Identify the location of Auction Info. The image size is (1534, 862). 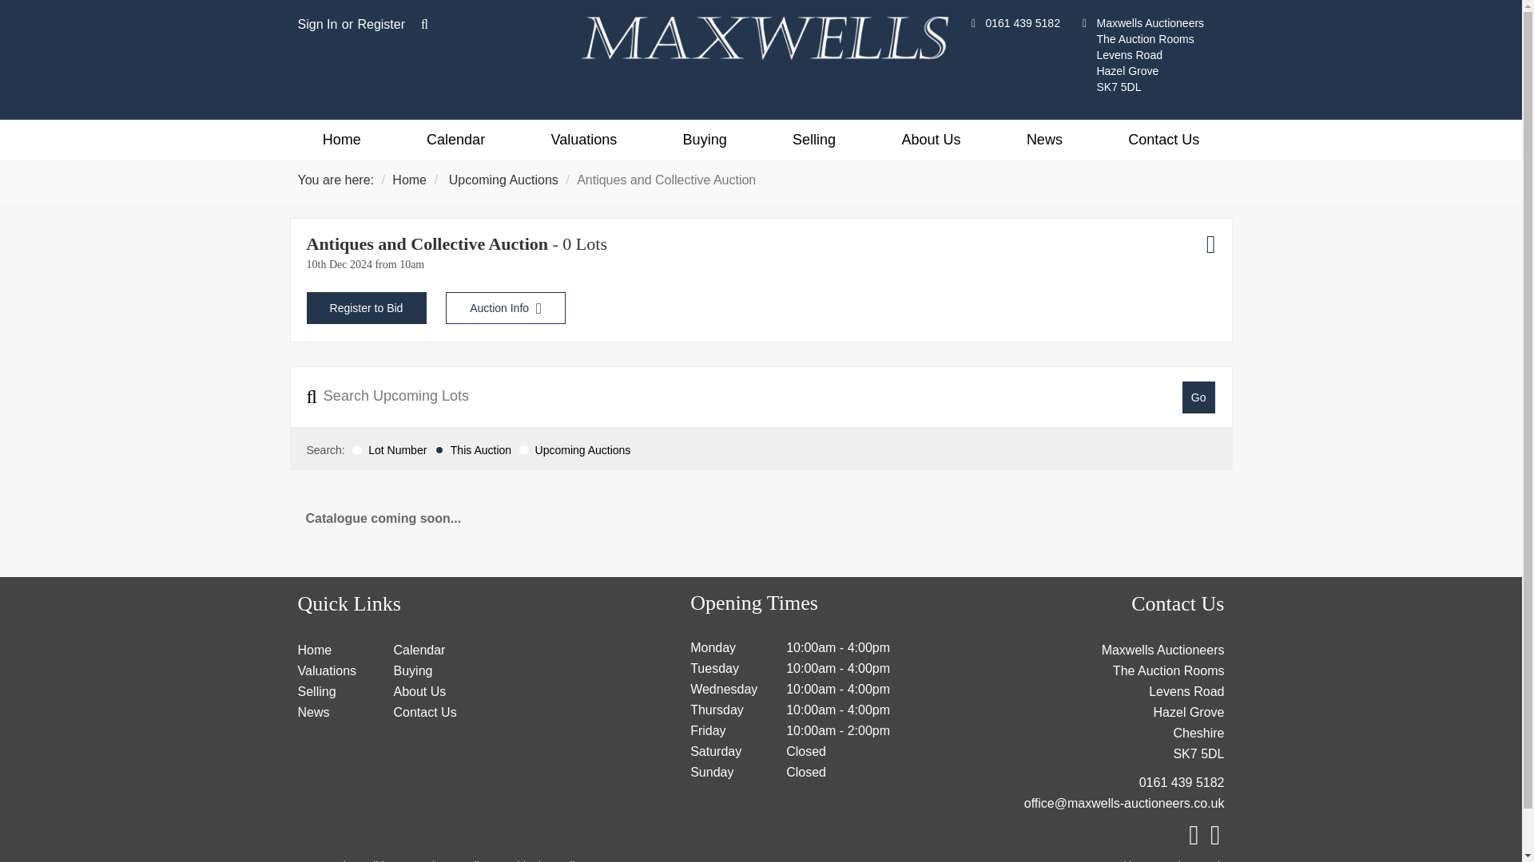
(506, 308).